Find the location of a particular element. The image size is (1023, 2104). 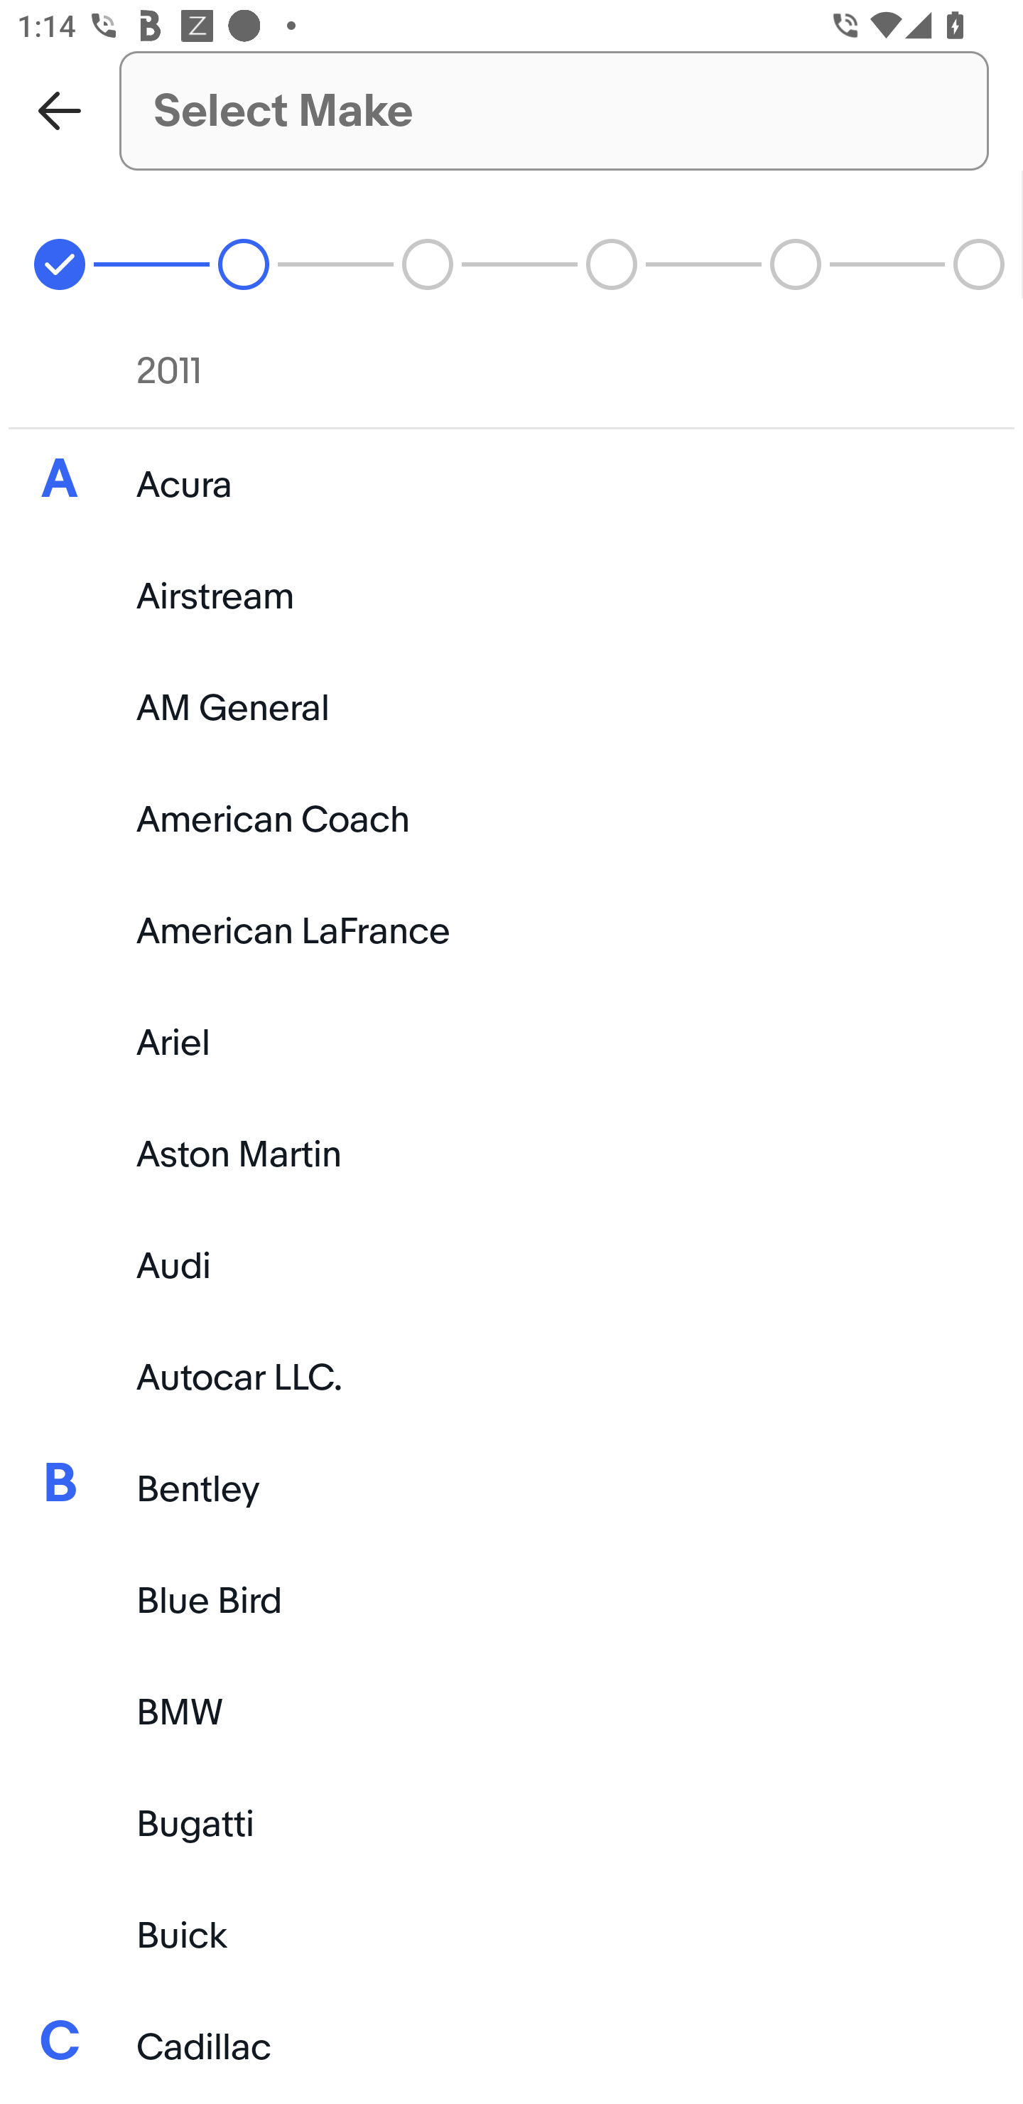

BMW is located at coordinates (511, 1713).